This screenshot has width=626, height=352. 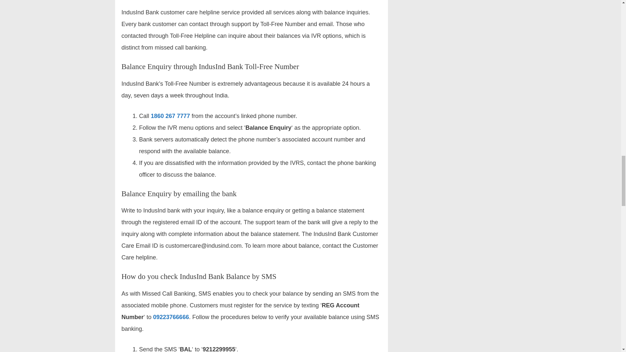 I want to click on 1860 267 7777, so click(x=170, y=116).